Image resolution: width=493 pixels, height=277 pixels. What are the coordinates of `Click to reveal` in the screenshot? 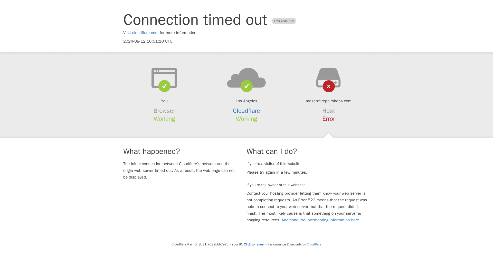 It's located at (254, 244).